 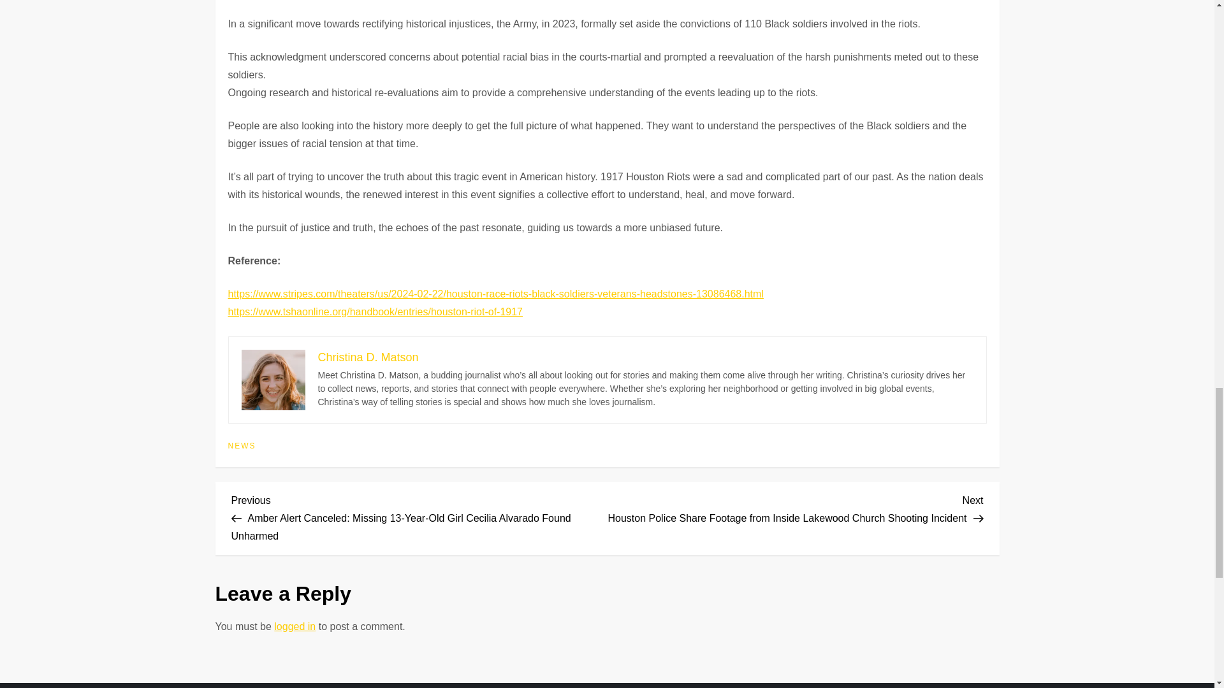 What do you see at coordinates (242, 446) in the screenshot?
I see `NEWS` at bounding box center [242, 446].